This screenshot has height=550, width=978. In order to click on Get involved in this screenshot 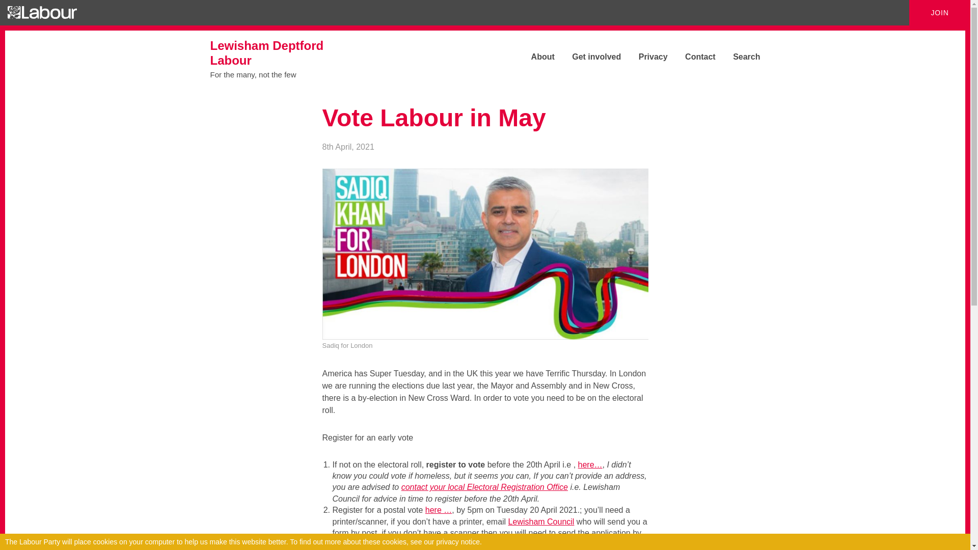, I will do `click(589, 56)`.